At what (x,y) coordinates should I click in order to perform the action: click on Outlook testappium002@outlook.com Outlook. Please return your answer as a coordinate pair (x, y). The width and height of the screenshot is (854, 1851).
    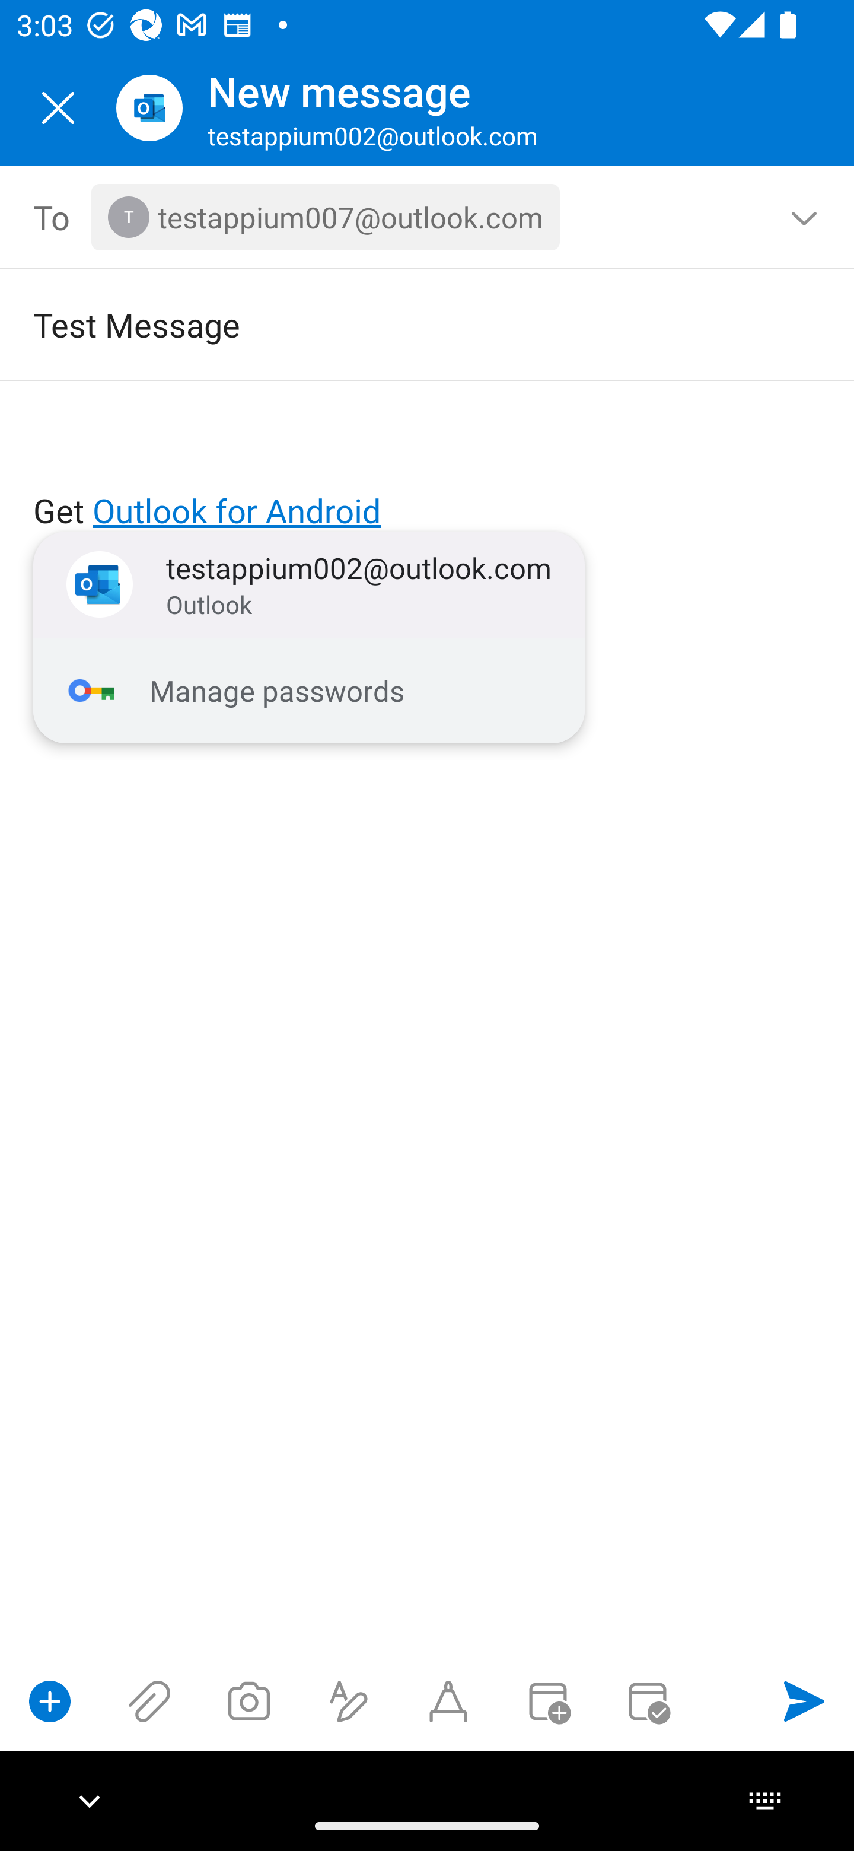
    Looking at the image, I should click on (309, 585).